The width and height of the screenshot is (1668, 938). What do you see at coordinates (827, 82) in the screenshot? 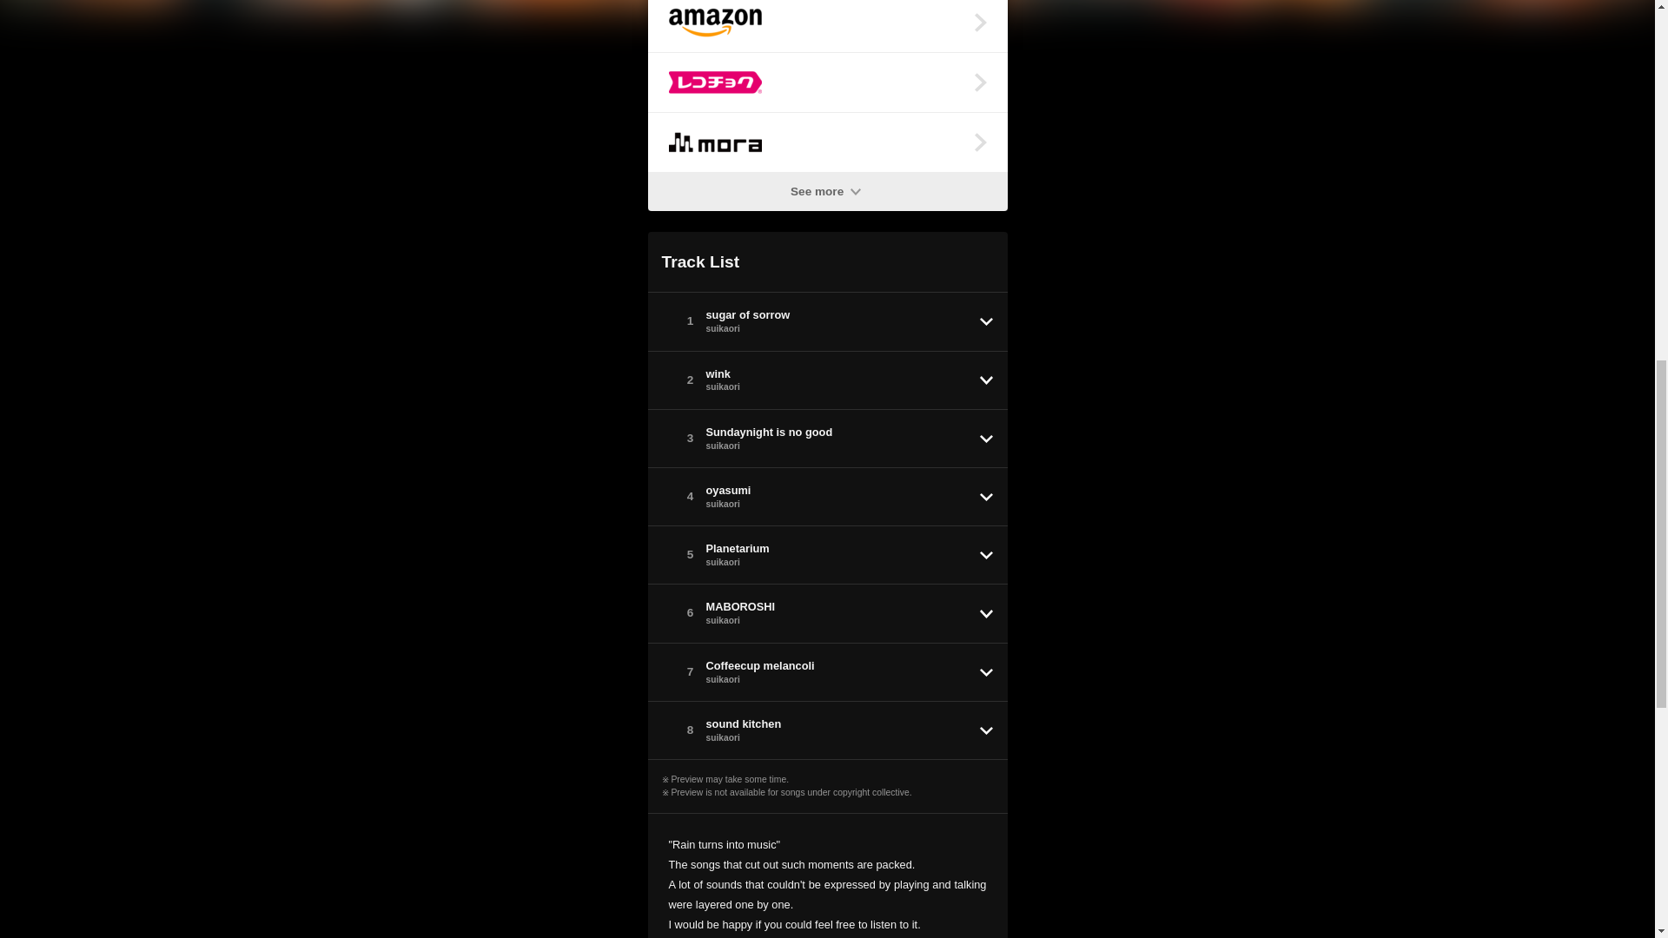
I see `Available on recochoku` at bounding box center [827, 82].